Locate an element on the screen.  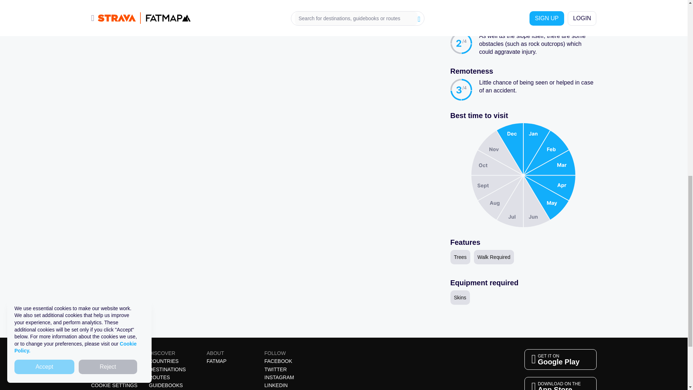
ROUTES is located at coordinates (166, 385).